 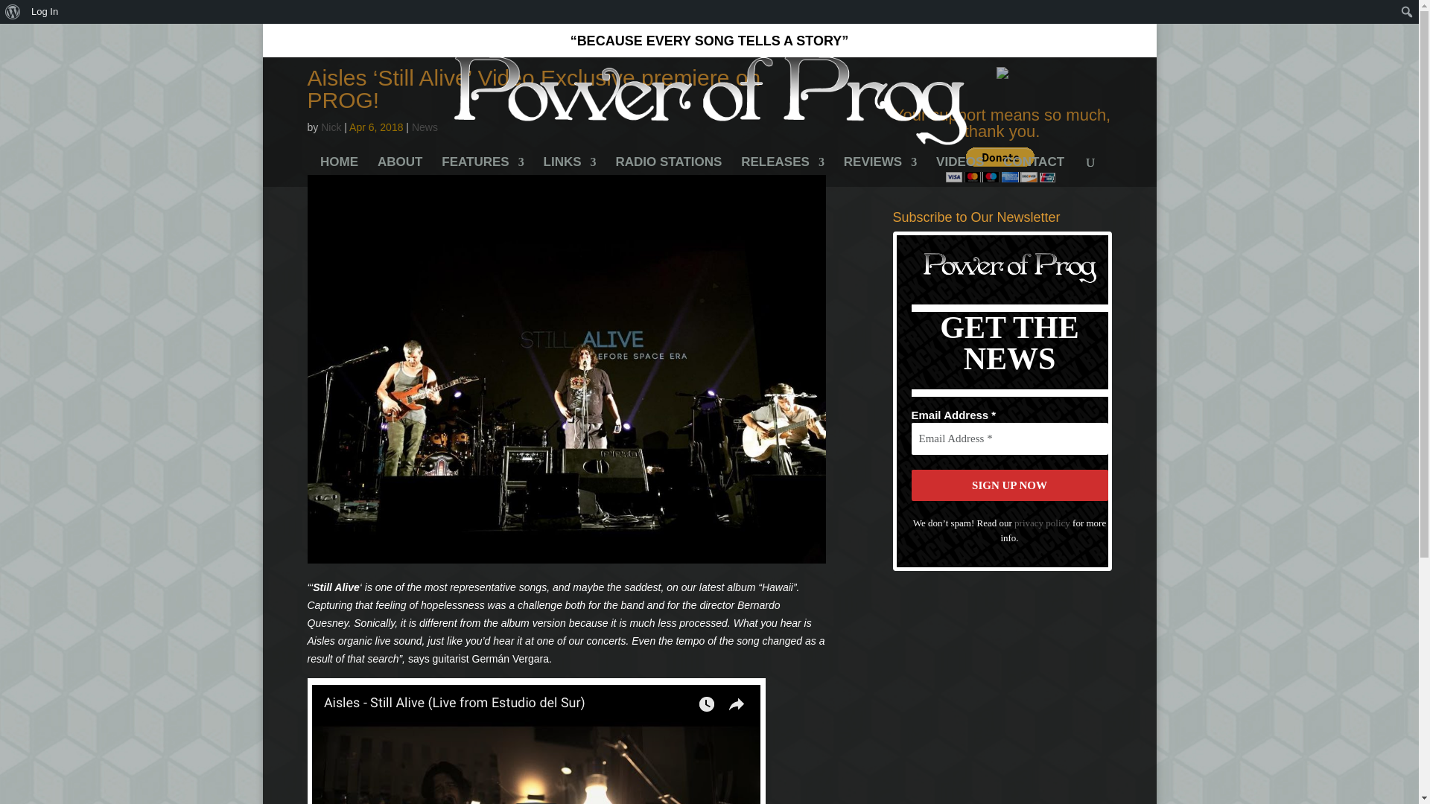 What do you see at coordinates (483, 171) in the screenshot?
I see `FEATURES` at bounding box center [483, 171].